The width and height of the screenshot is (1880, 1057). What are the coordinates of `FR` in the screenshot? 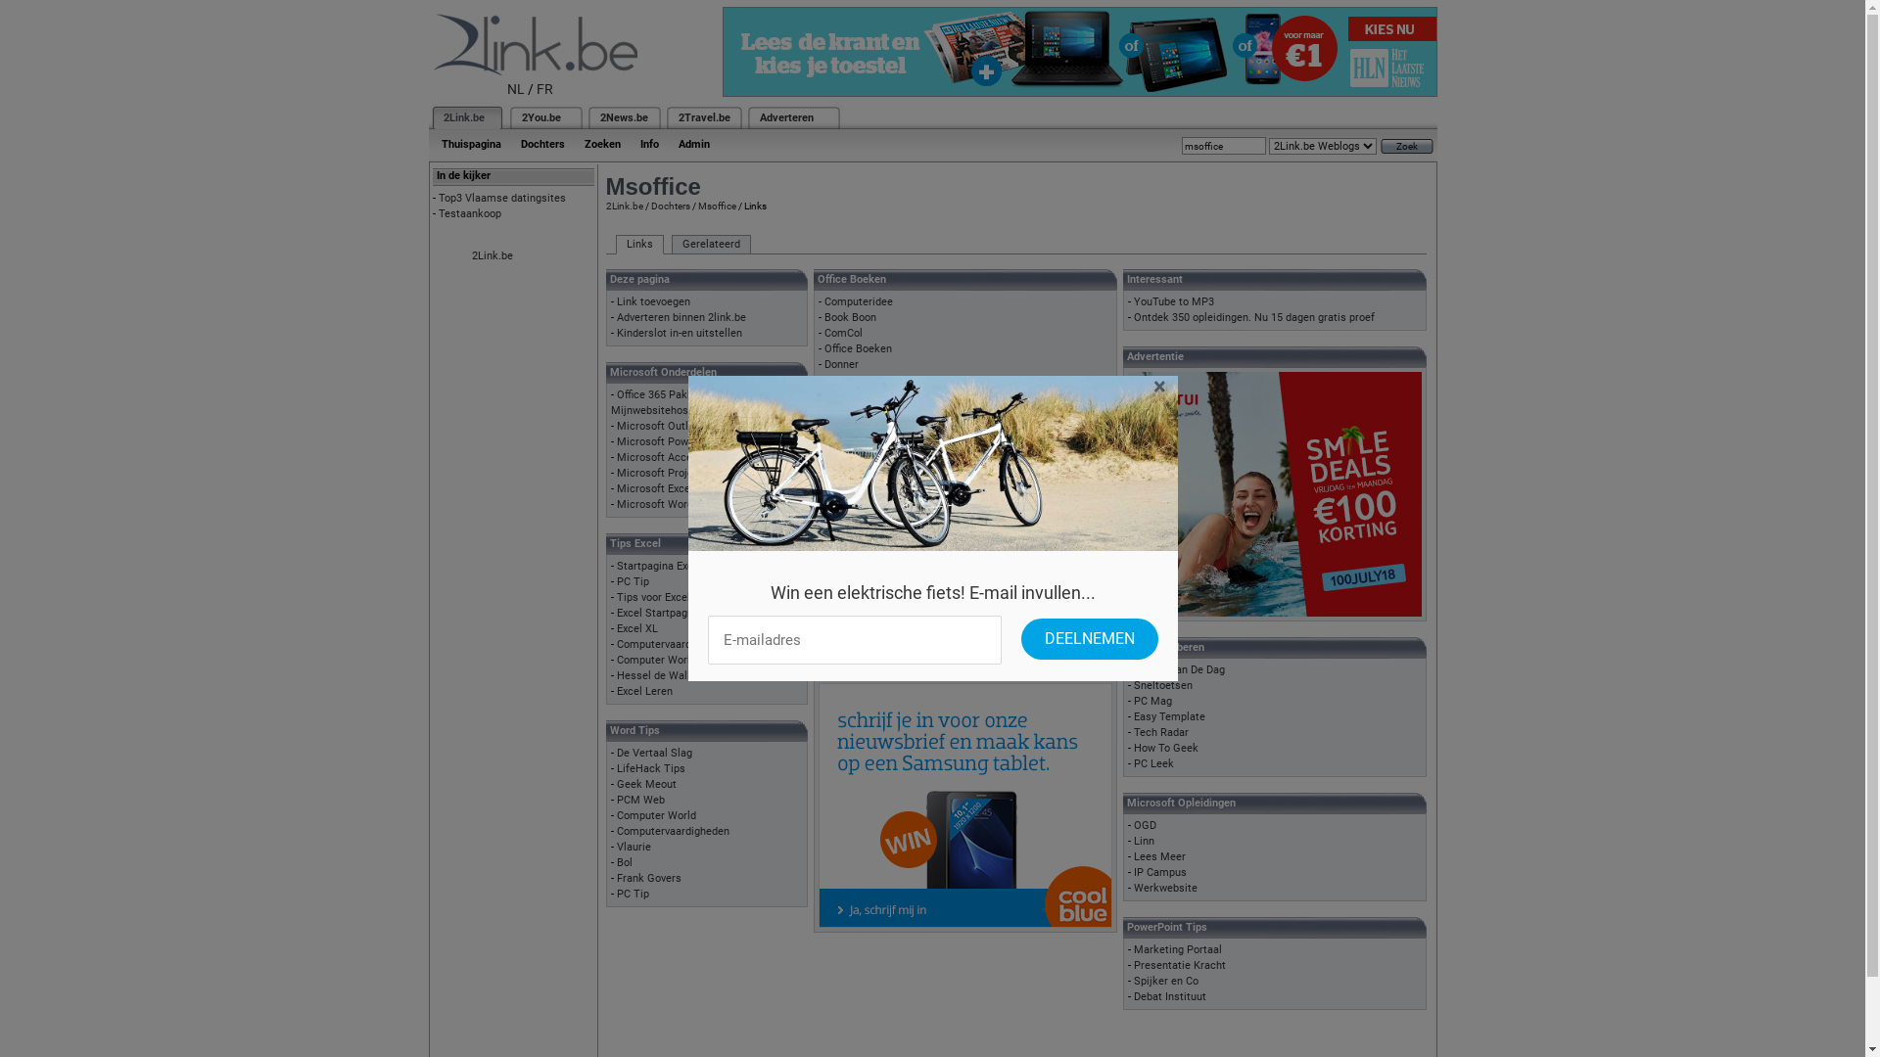 It's located at (544, 89).